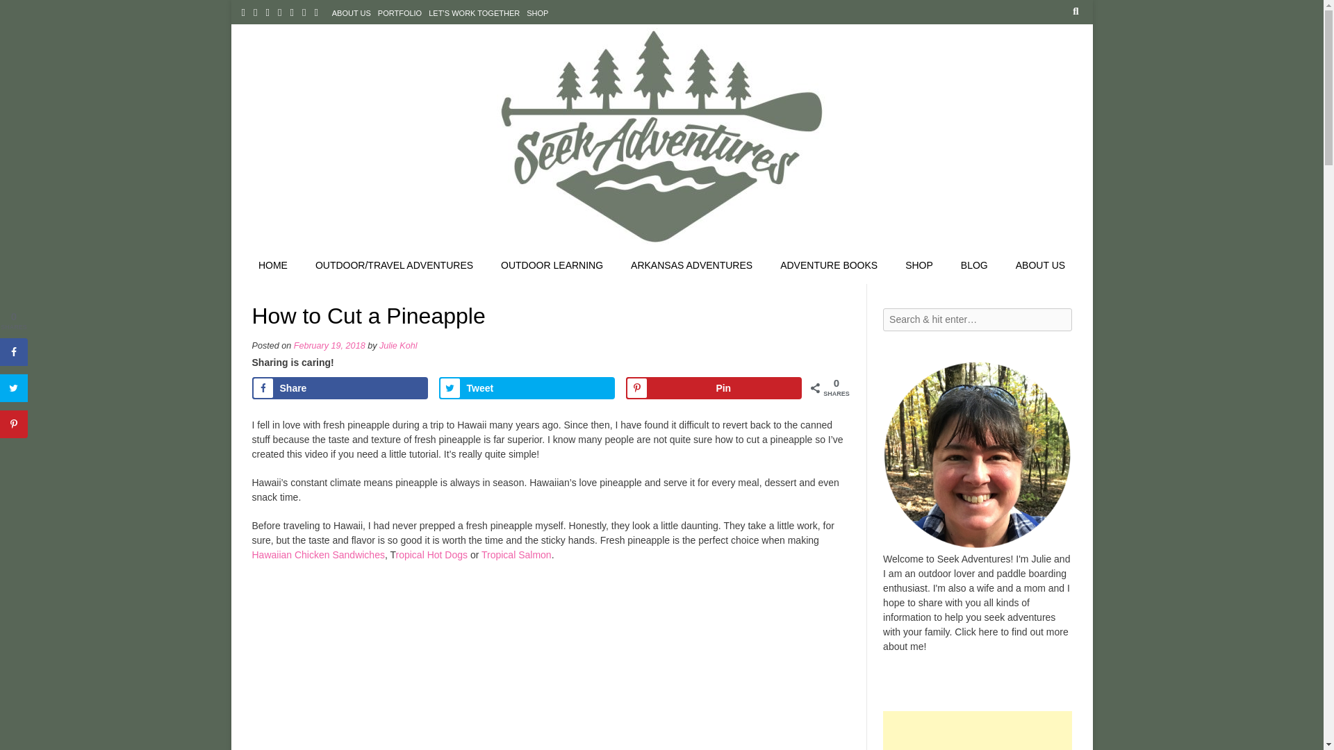 Image resolution: width=1334 pixels, height=750 pixels. I want to click on SHOP, so click(537, 13).